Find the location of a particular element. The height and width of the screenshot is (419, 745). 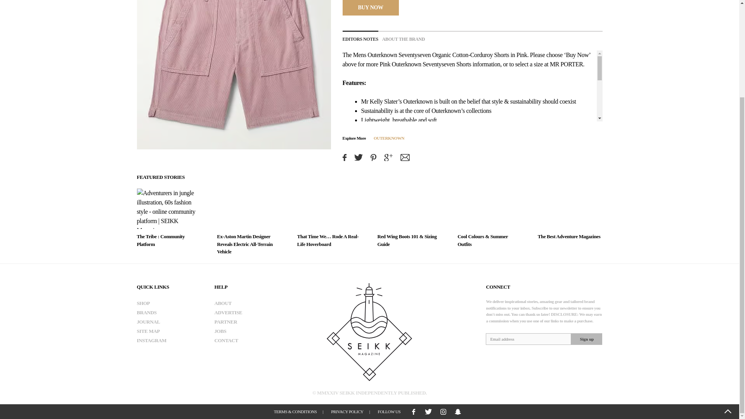

BUY NOW is located at coordinates (370, 7).